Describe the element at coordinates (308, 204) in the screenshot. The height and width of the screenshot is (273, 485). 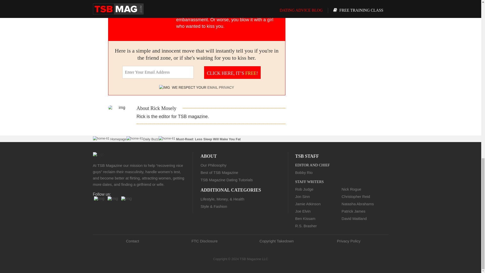
I see `Jamie Atkinson` at that location.